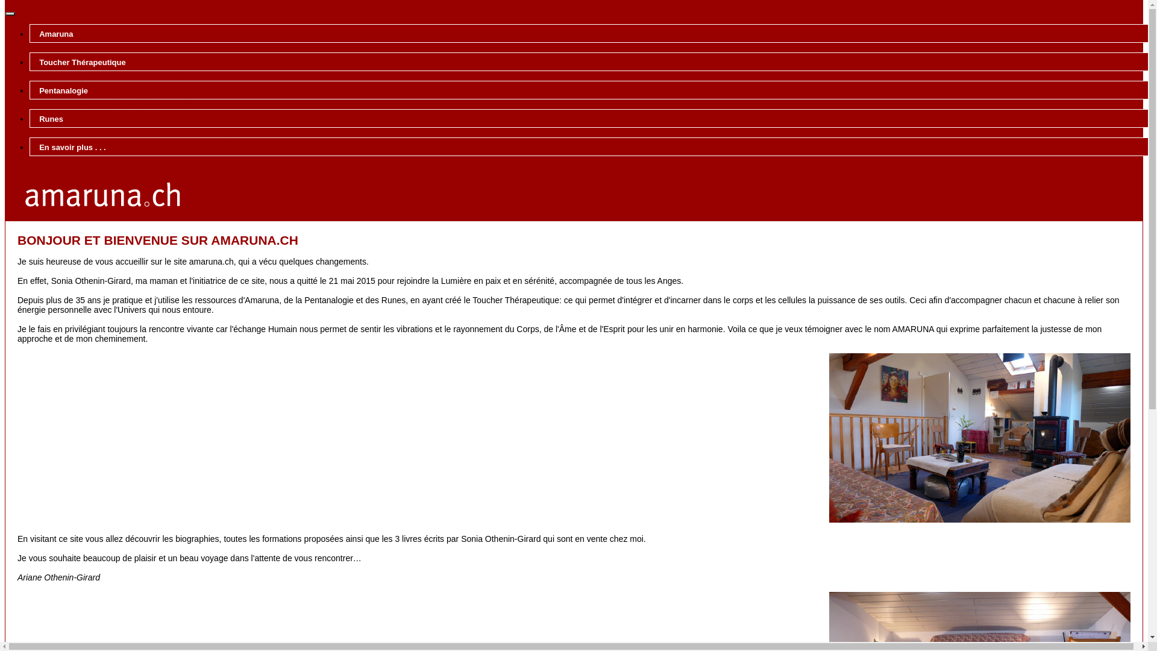 This screenshot has height=651, width=1157. Describe the element at coordinates (260, 76) in the screenshot. I see `Consultations` at that location.